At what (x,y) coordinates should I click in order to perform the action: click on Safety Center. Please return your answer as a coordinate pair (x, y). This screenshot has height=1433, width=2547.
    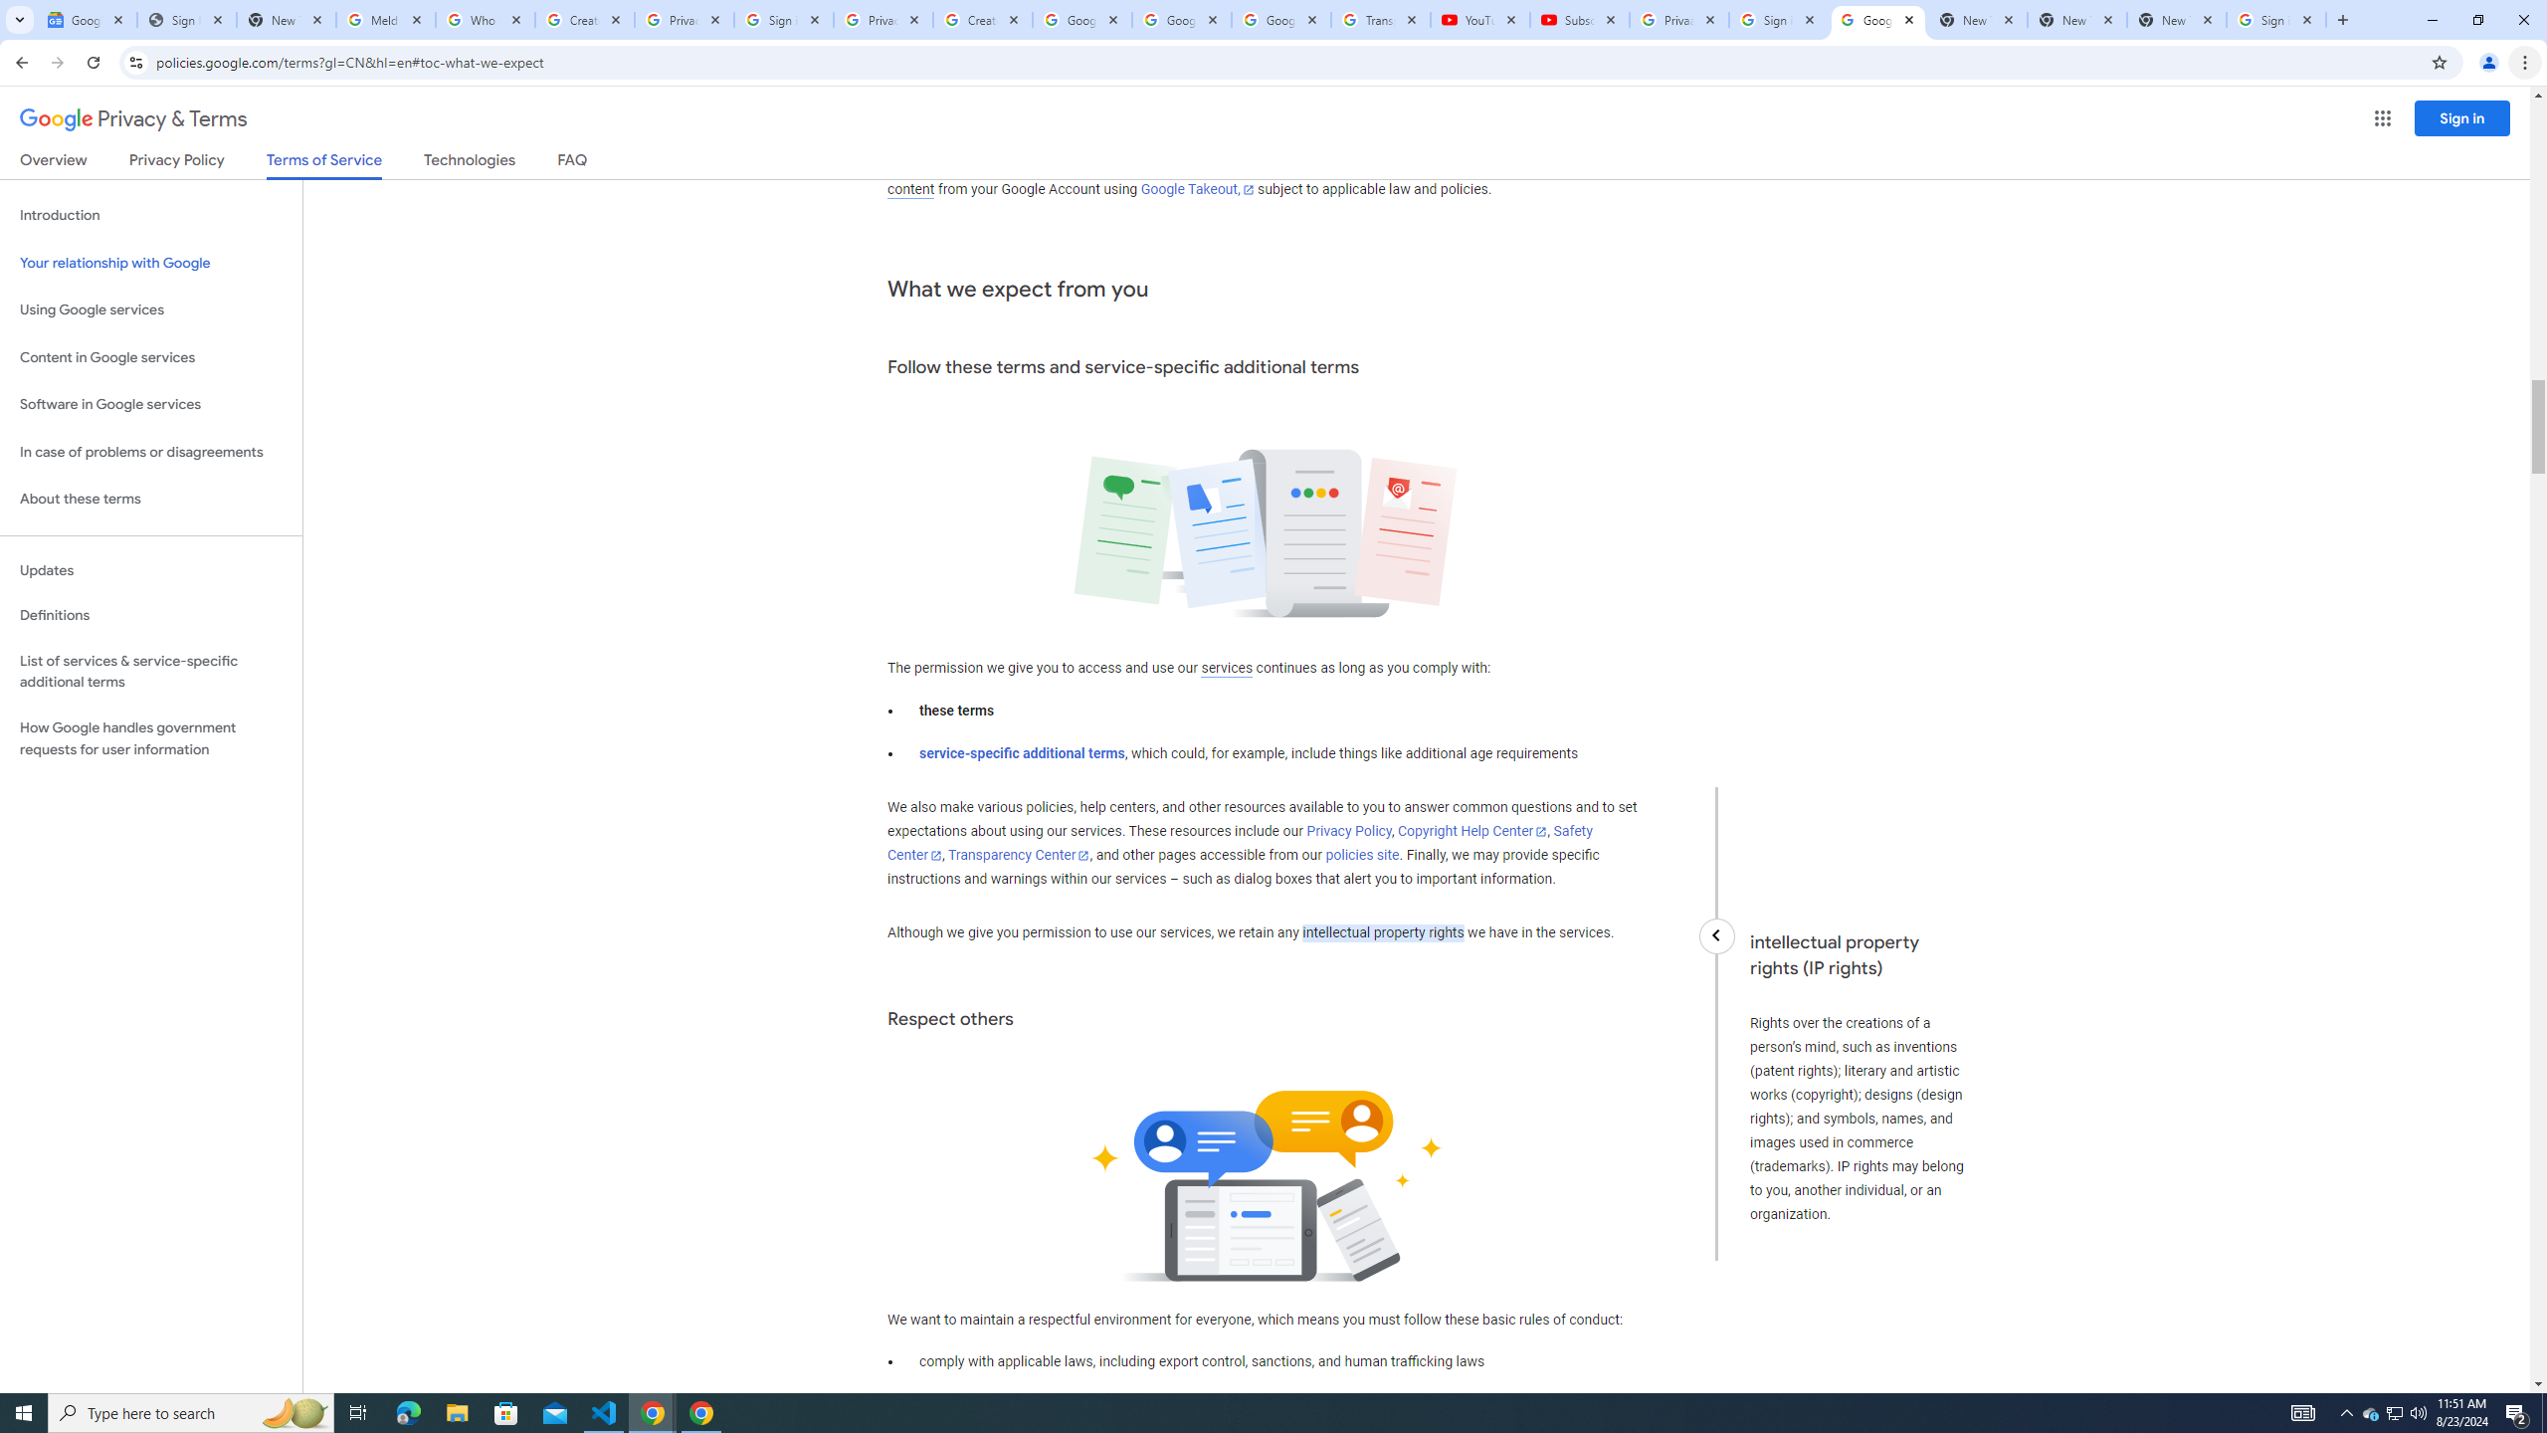
    Looking at the image, I should click on (1239, 843).